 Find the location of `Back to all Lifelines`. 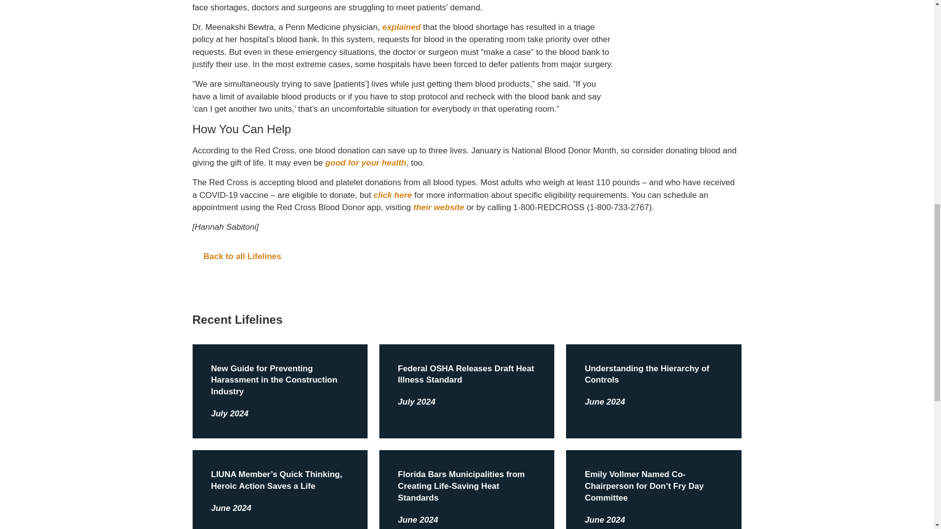

Back to all Lifelines is located at coordinates (467, 256).